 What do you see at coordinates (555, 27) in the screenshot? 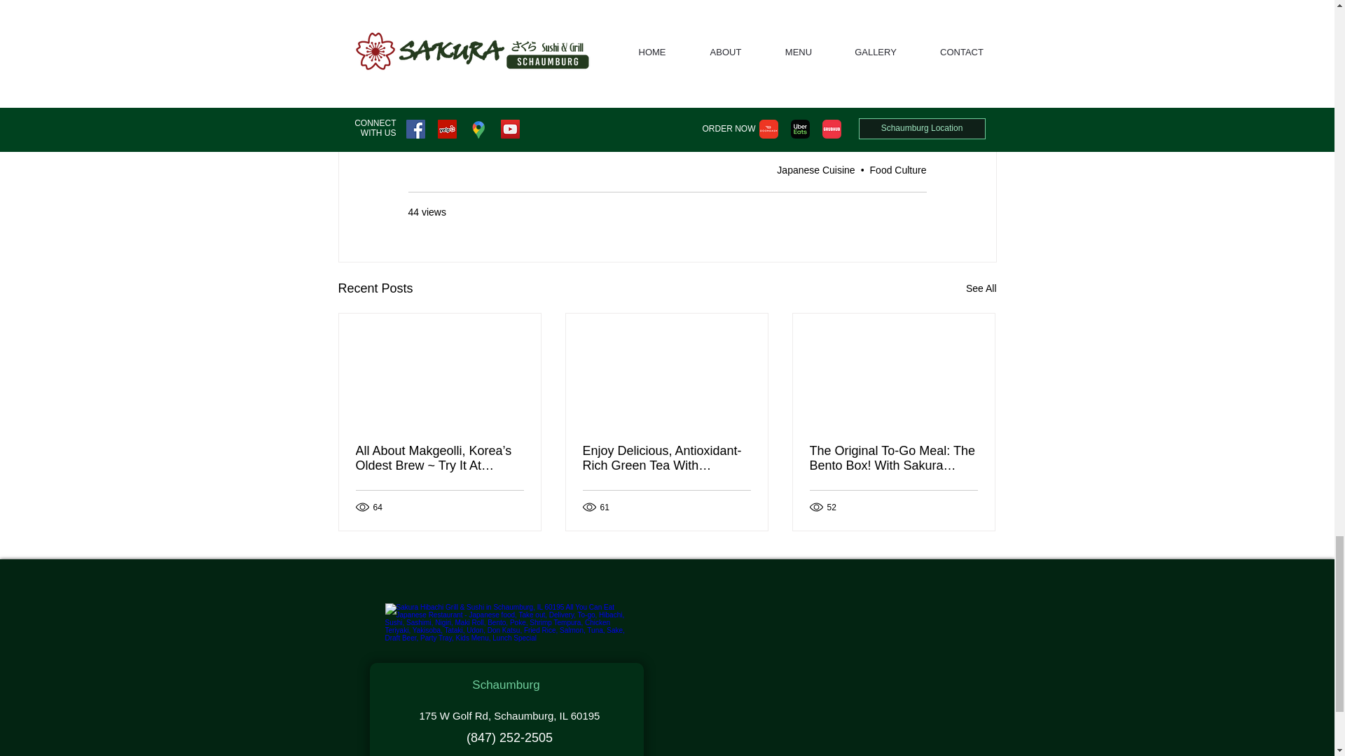
I see `Sakura Sushi Schaumburg All You Can Eat` at bounding box center [555, 27].